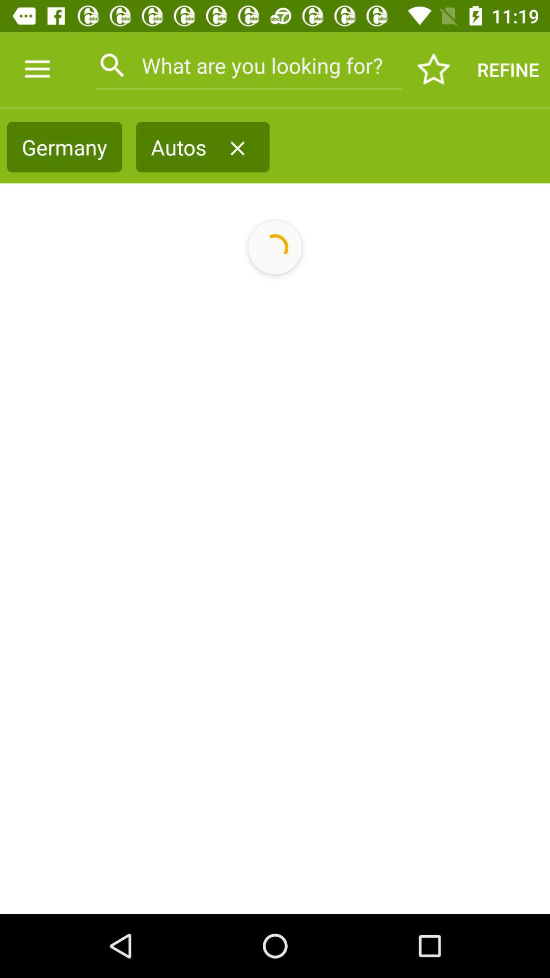 The height and width of the screenshot is (978, 550). What do you see at coordinates (434, 69) in the screenshot?
I see `open the item to the left of refine item` at bounding box center [434, 69].